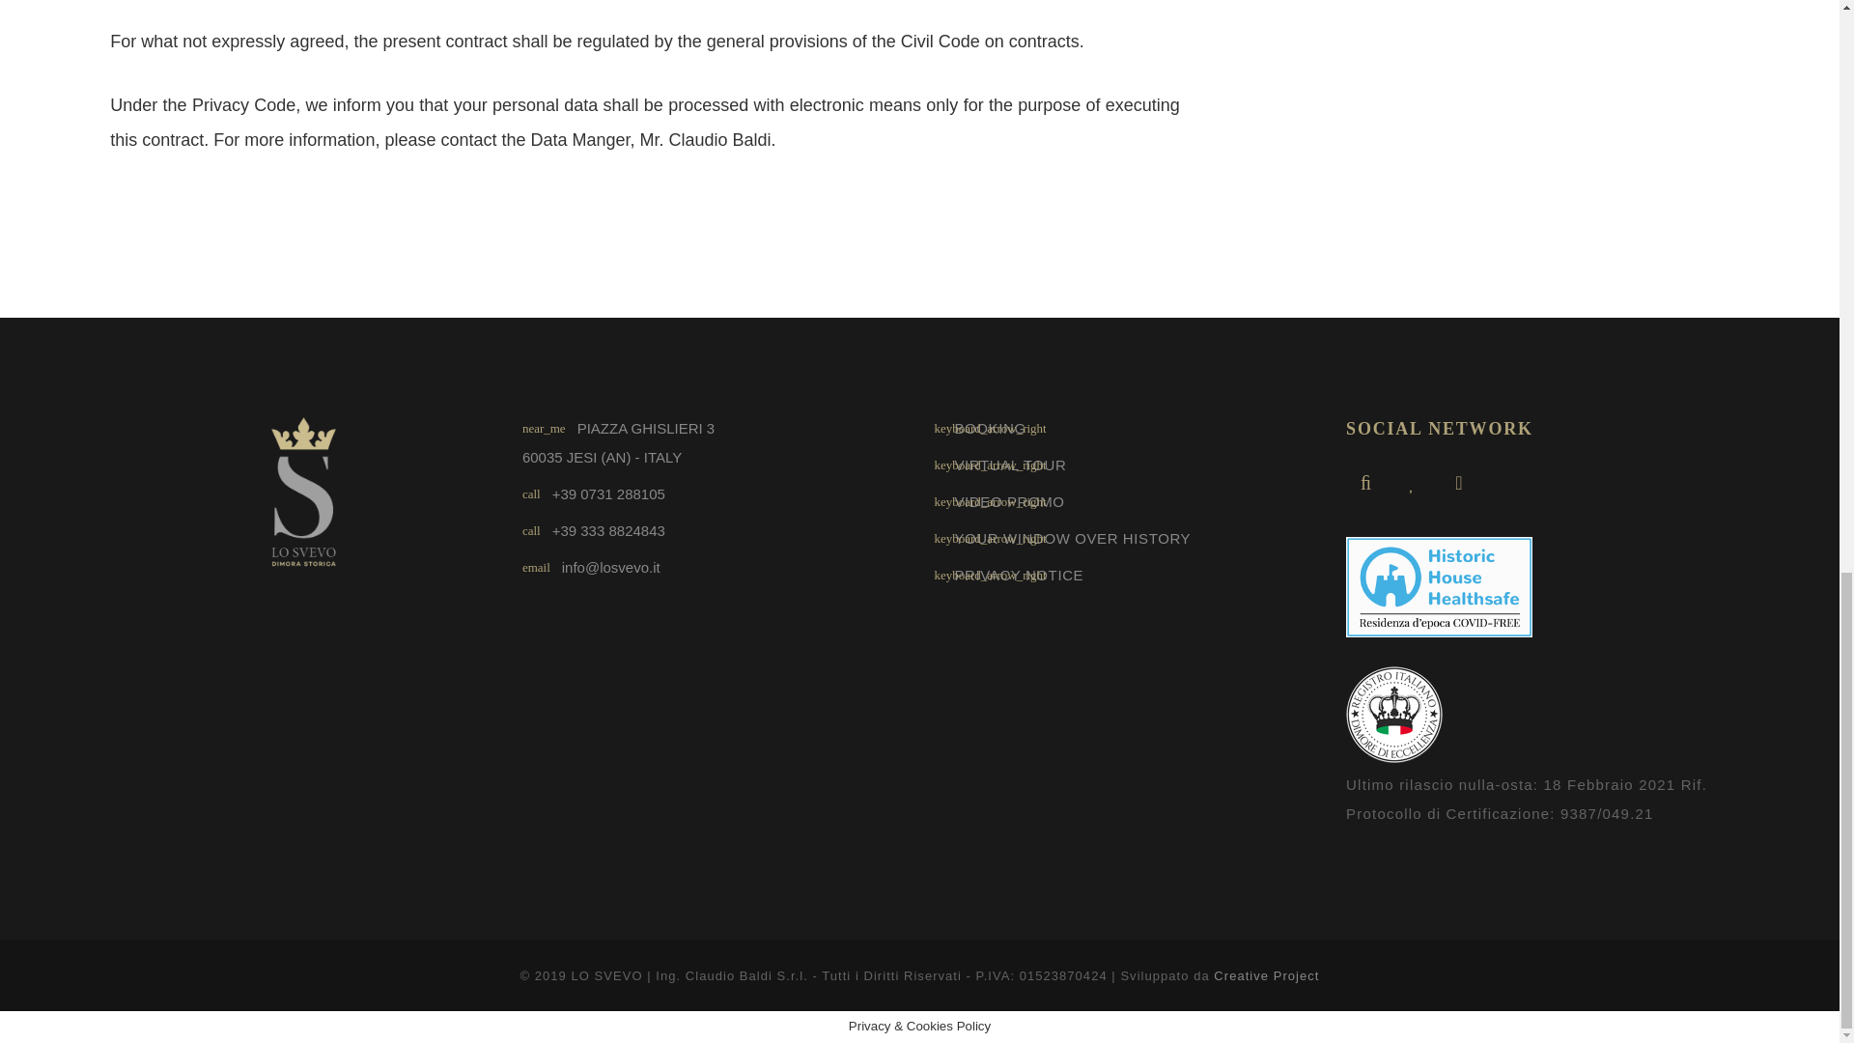 This screenshot has height=1043, width=1854. Describe the element at coordinates (1365, 481) in the screenshot. I see `Facebook` at that location.